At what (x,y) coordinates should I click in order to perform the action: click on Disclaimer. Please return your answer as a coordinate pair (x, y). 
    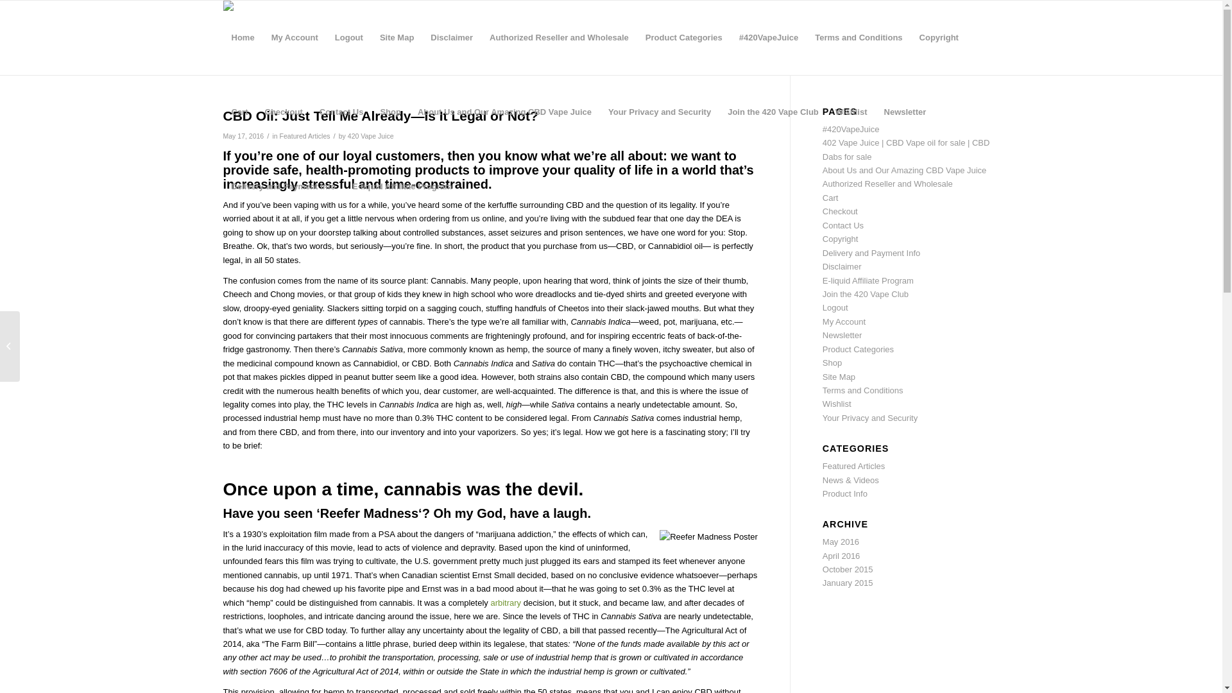
    Looking at the image, I should click on (842, 267).